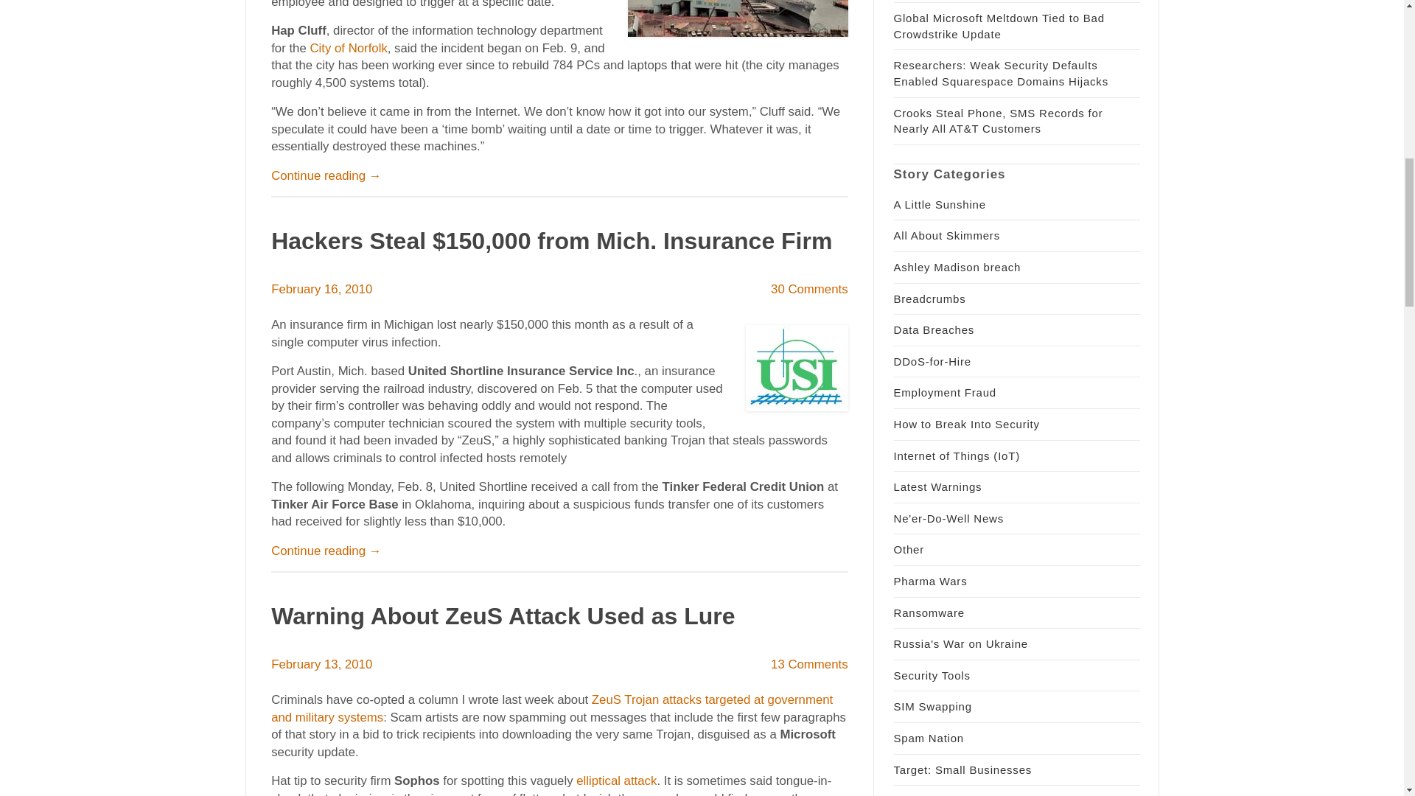 Image resolution: width=1415 pixels, height=796 pixels. I want to click on 13 Comments, so click(809, 665).